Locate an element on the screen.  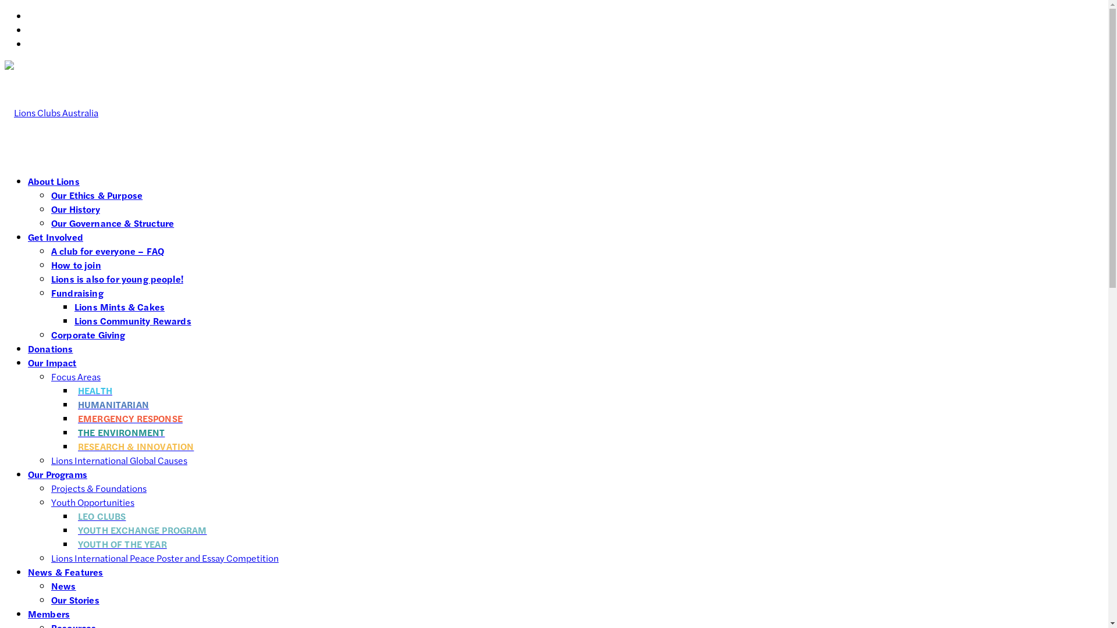
Lions Mints & Cakes is located at coordinates (120, 307).